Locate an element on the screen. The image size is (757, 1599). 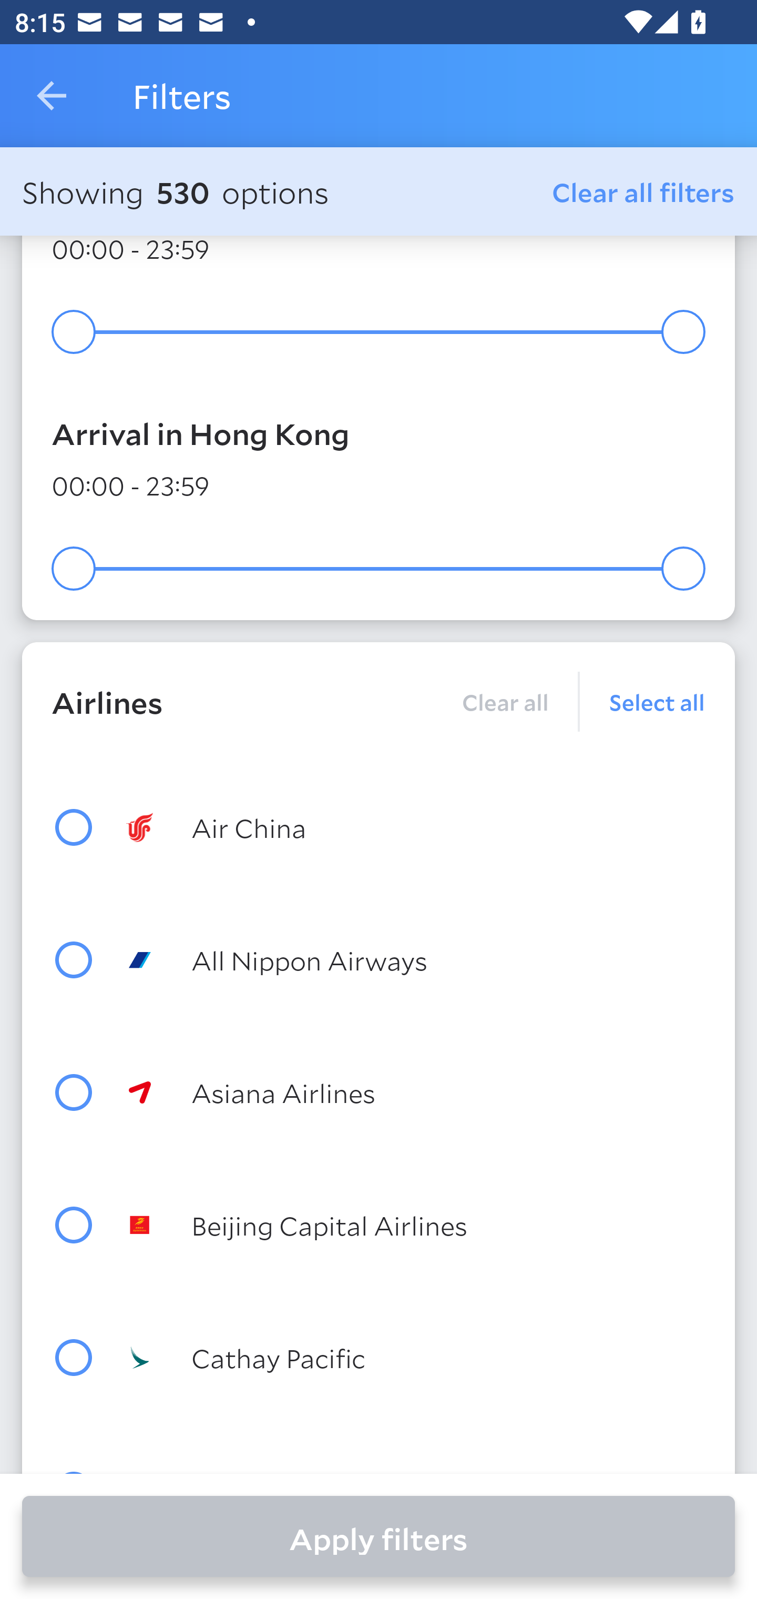
Asiana Airlines is located at coordinates (415, 1092).